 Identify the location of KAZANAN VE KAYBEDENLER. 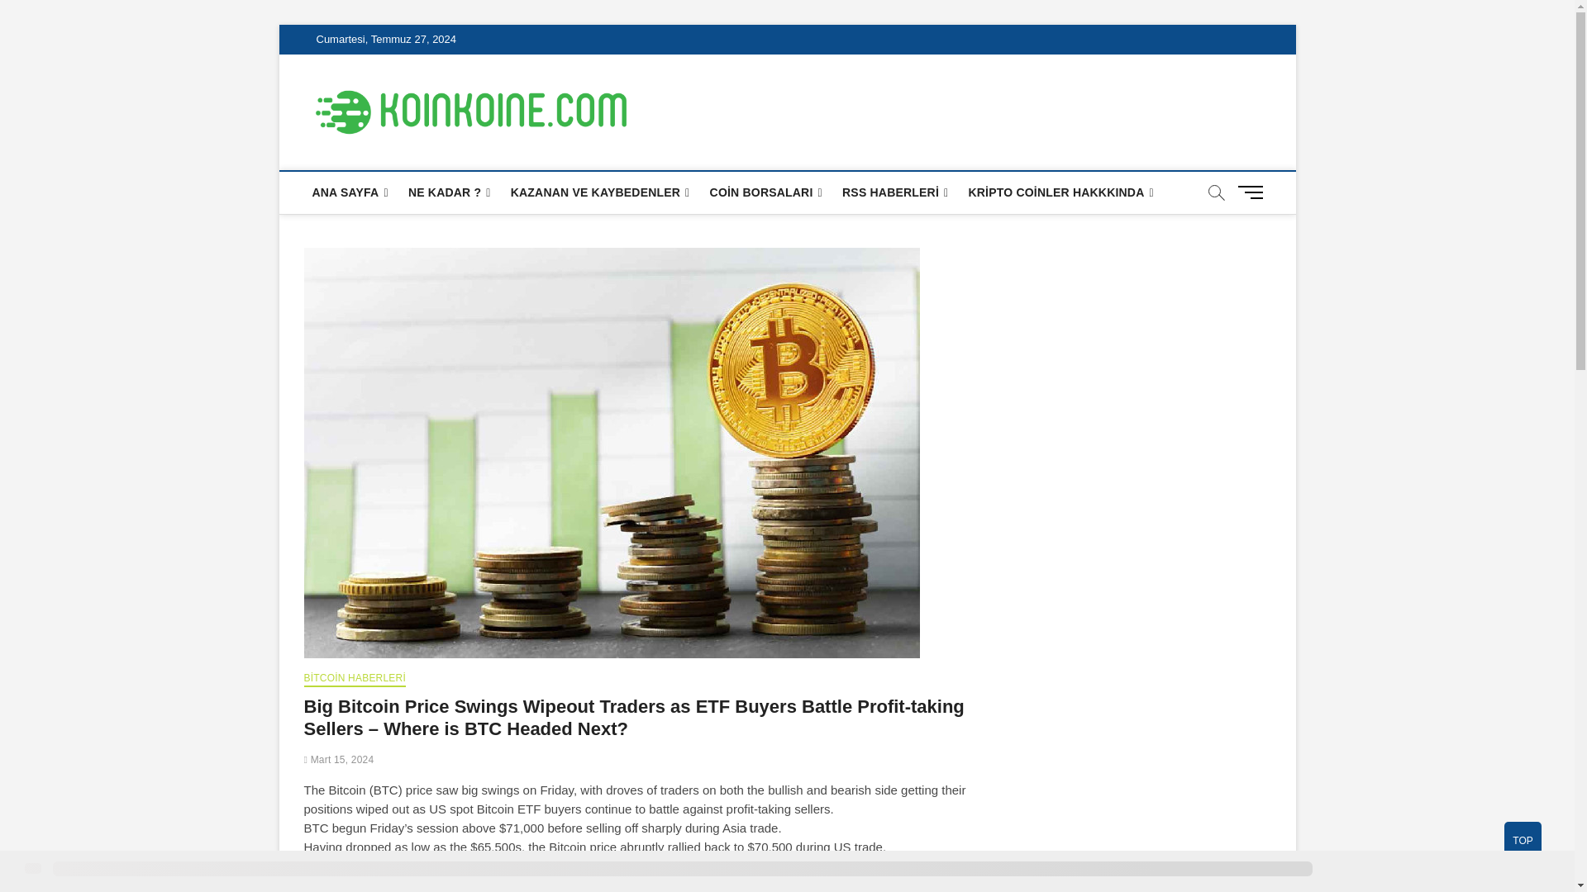
(600, 193).